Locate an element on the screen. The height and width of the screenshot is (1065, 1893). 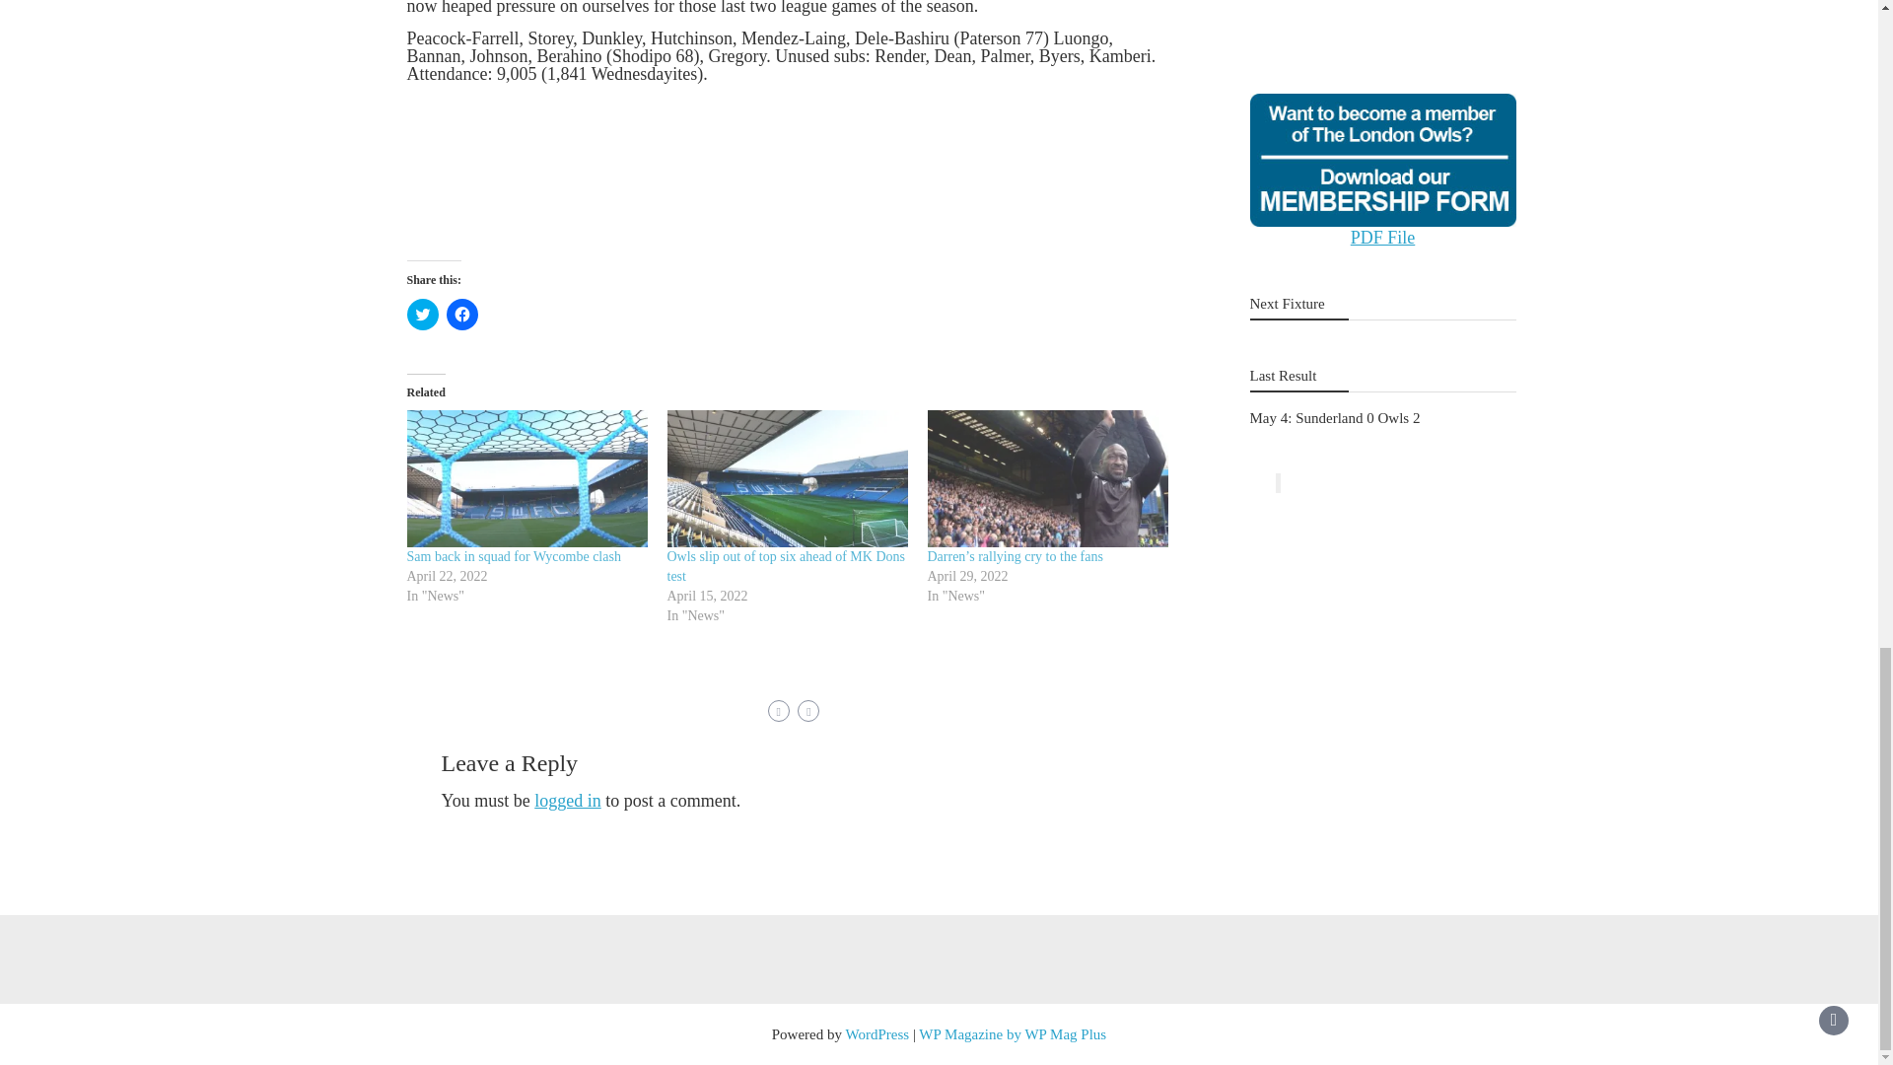
Sam back in squad for Wycombe clash is located at coordinates (526, 478).